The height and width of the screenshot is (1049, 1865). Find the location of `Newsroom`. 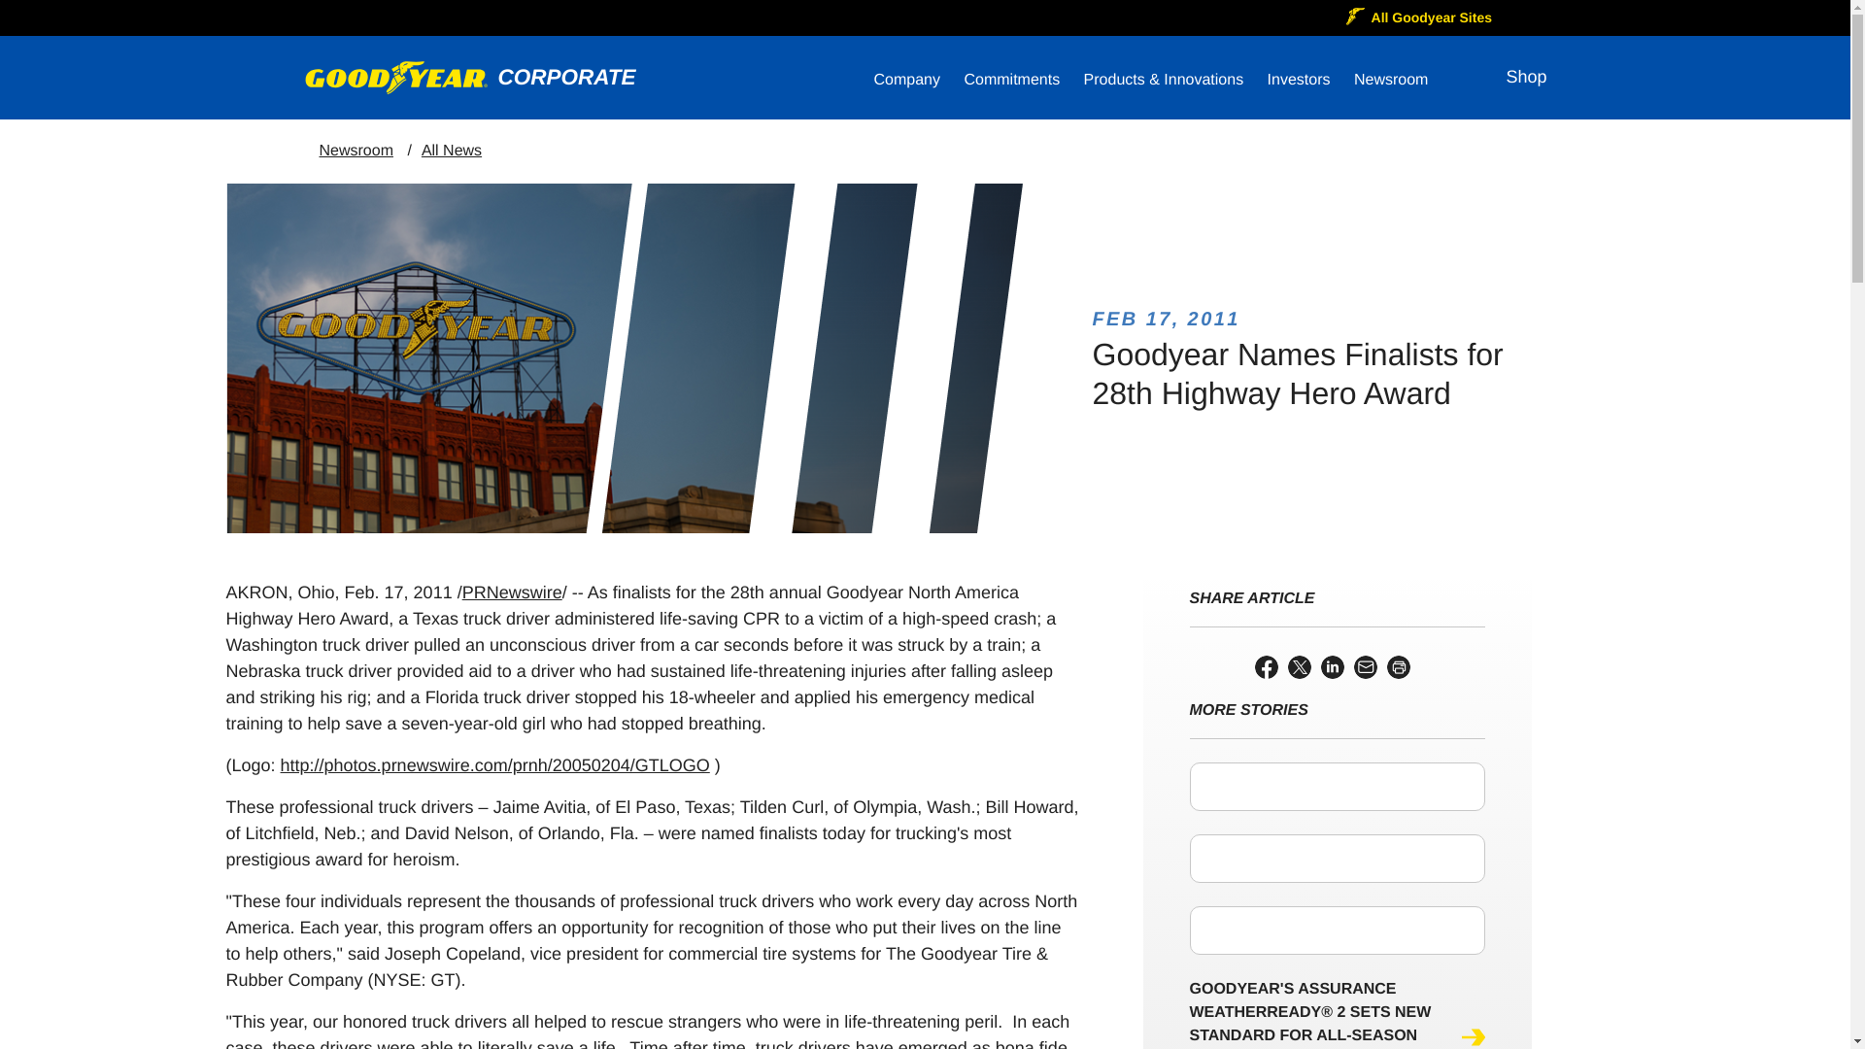

Newsroom is located at coordinates (1391, 82).